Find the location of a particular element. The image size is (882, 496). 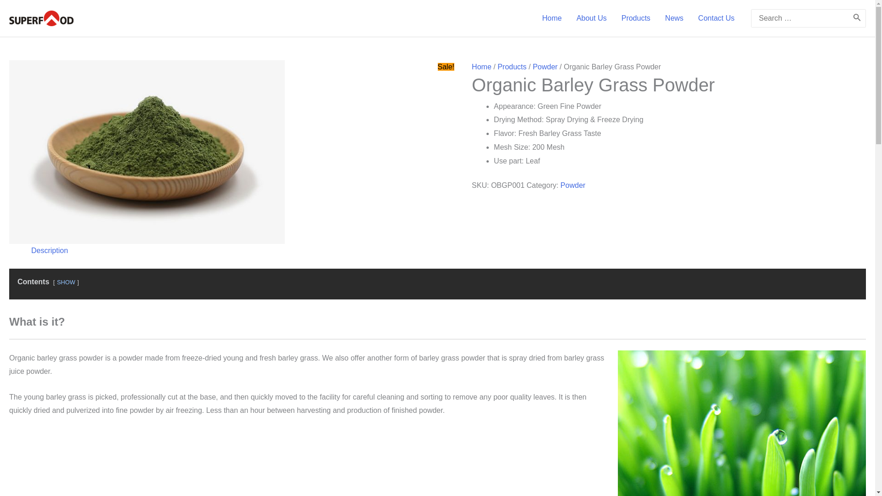

Description is located at coordinates (49, 250).